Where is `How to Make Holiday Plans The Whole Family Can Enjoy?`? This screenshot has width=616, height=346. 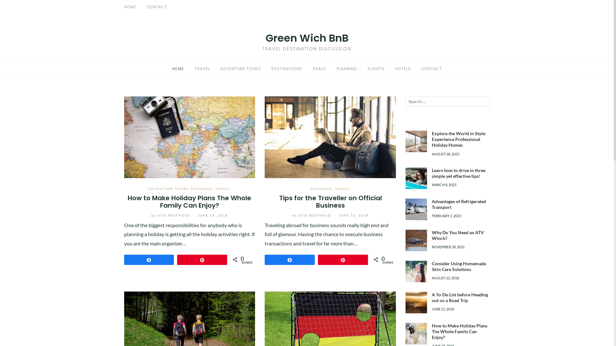
How to Make Holiday Plans The Whole Family Can Enjoy? is located at coordinates (459, 331).